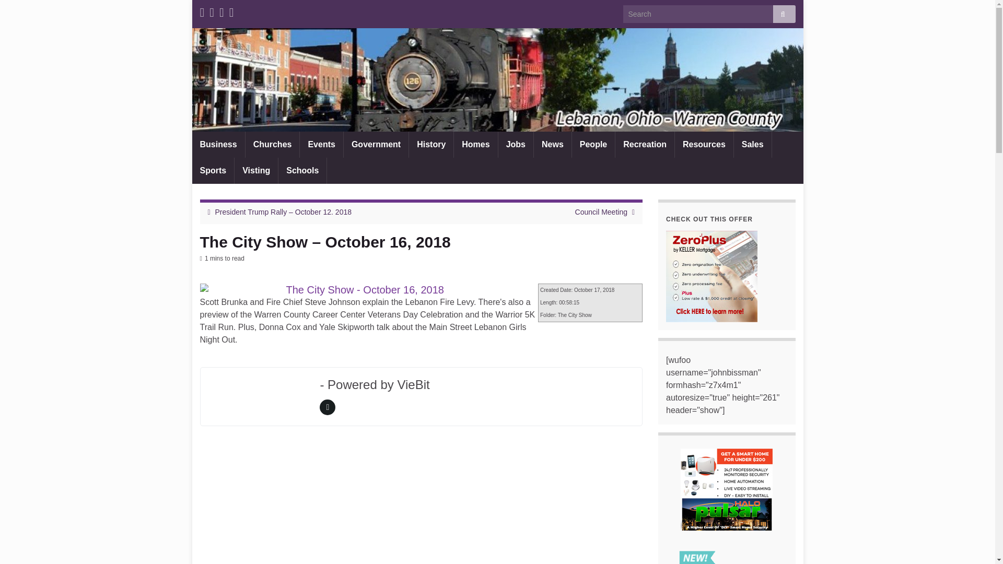 The width and height of the screenshot is (1003, 564). I want to click on Sales, so click(752, 144).